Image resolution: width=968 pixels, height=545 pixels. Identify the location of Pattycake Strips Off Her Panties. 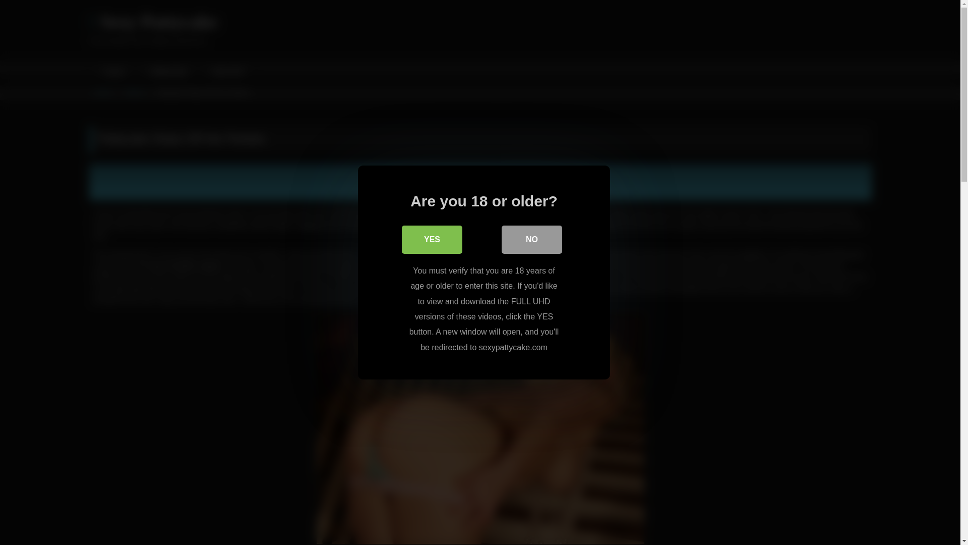
(480, 182).